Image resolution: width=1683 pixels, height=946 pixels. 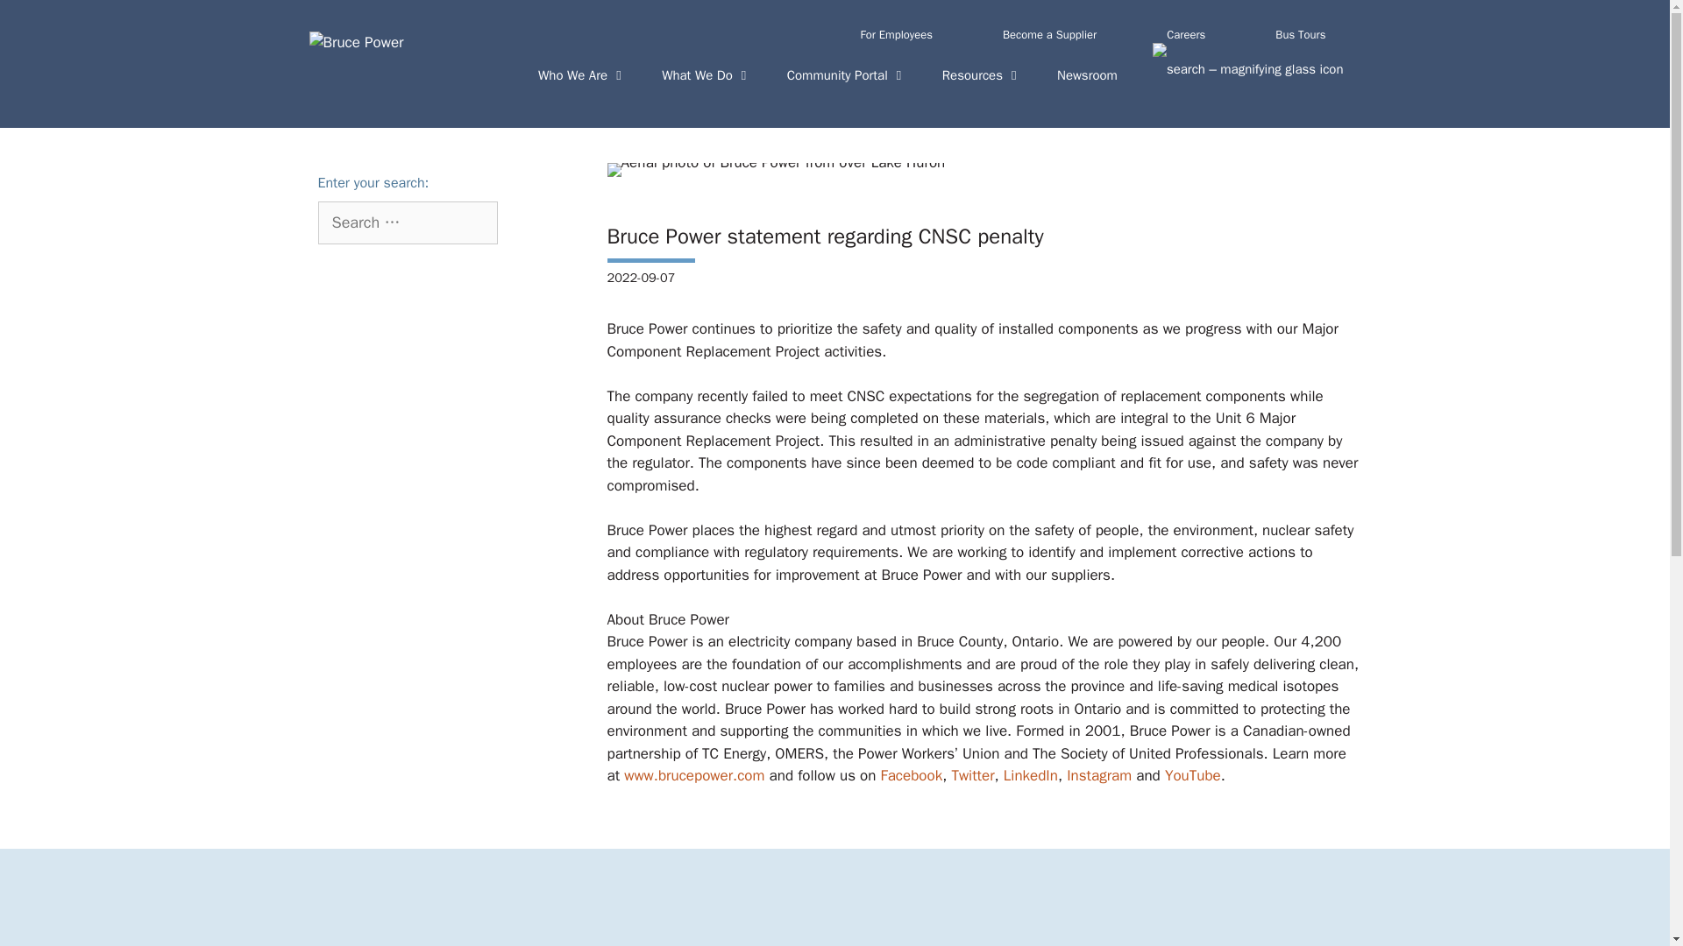 What do you see at coordinates (847, 80) in the screenshot?
I see `Community Portal` at bounding box center [847, 80].